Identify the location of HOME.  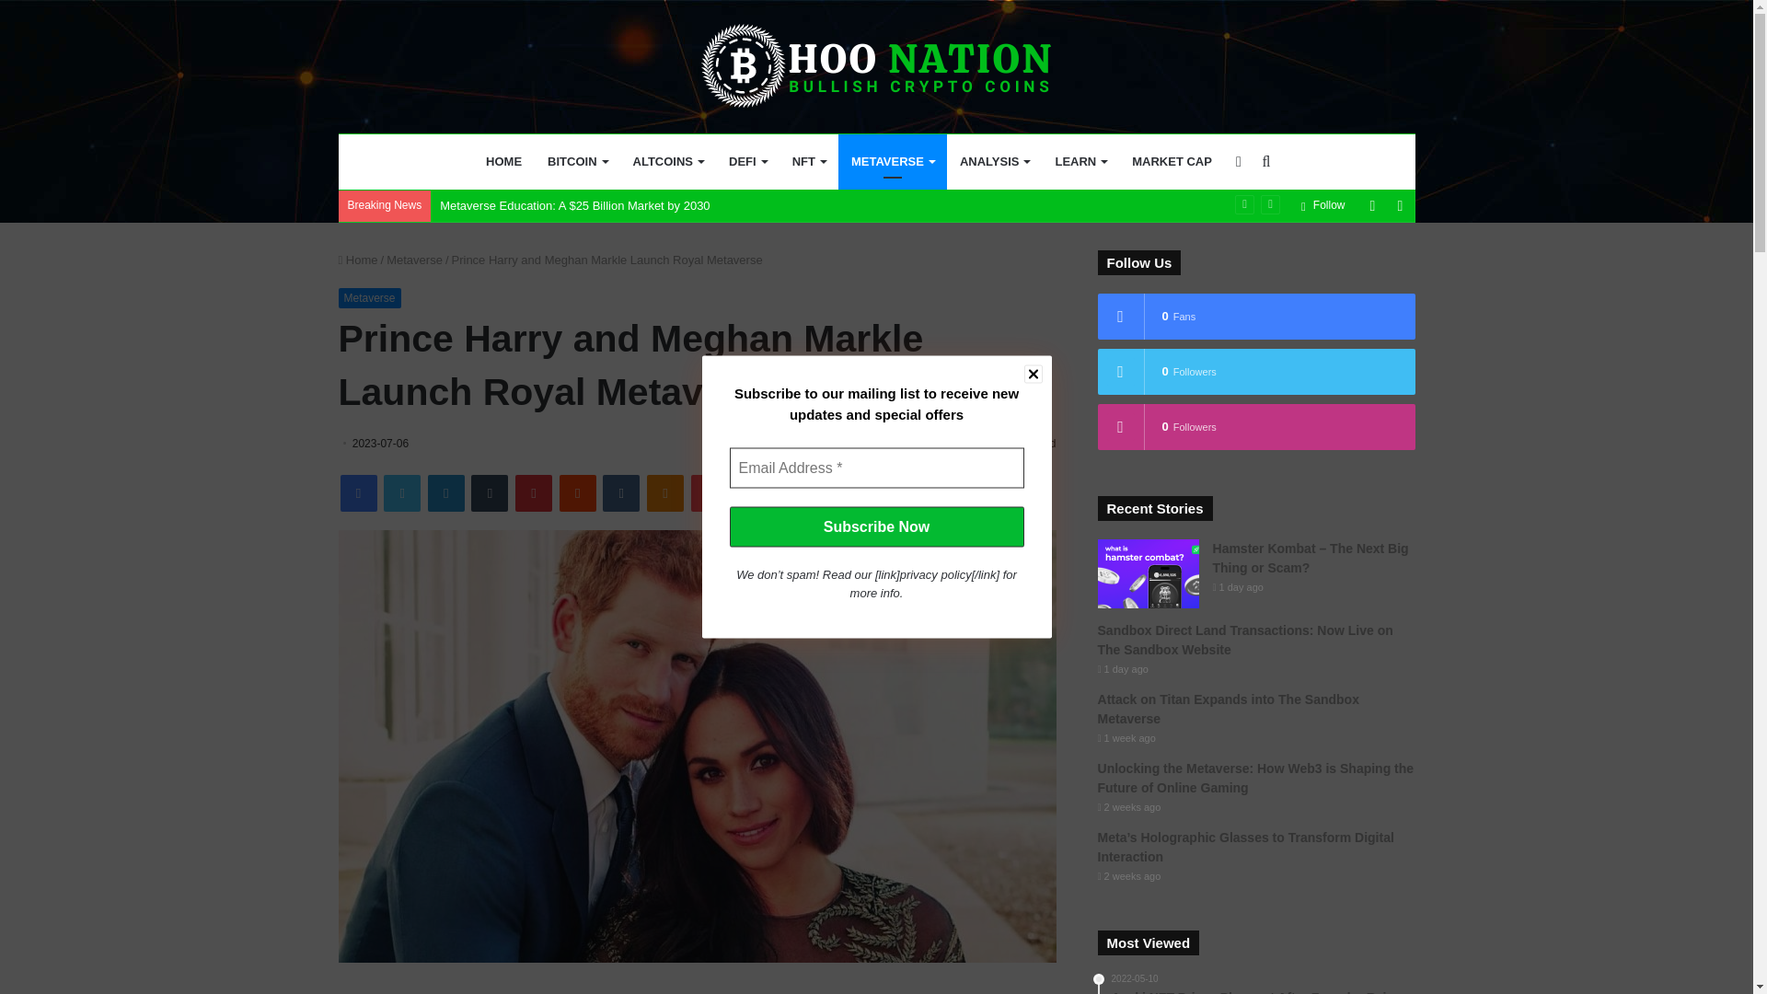
(504, 162).